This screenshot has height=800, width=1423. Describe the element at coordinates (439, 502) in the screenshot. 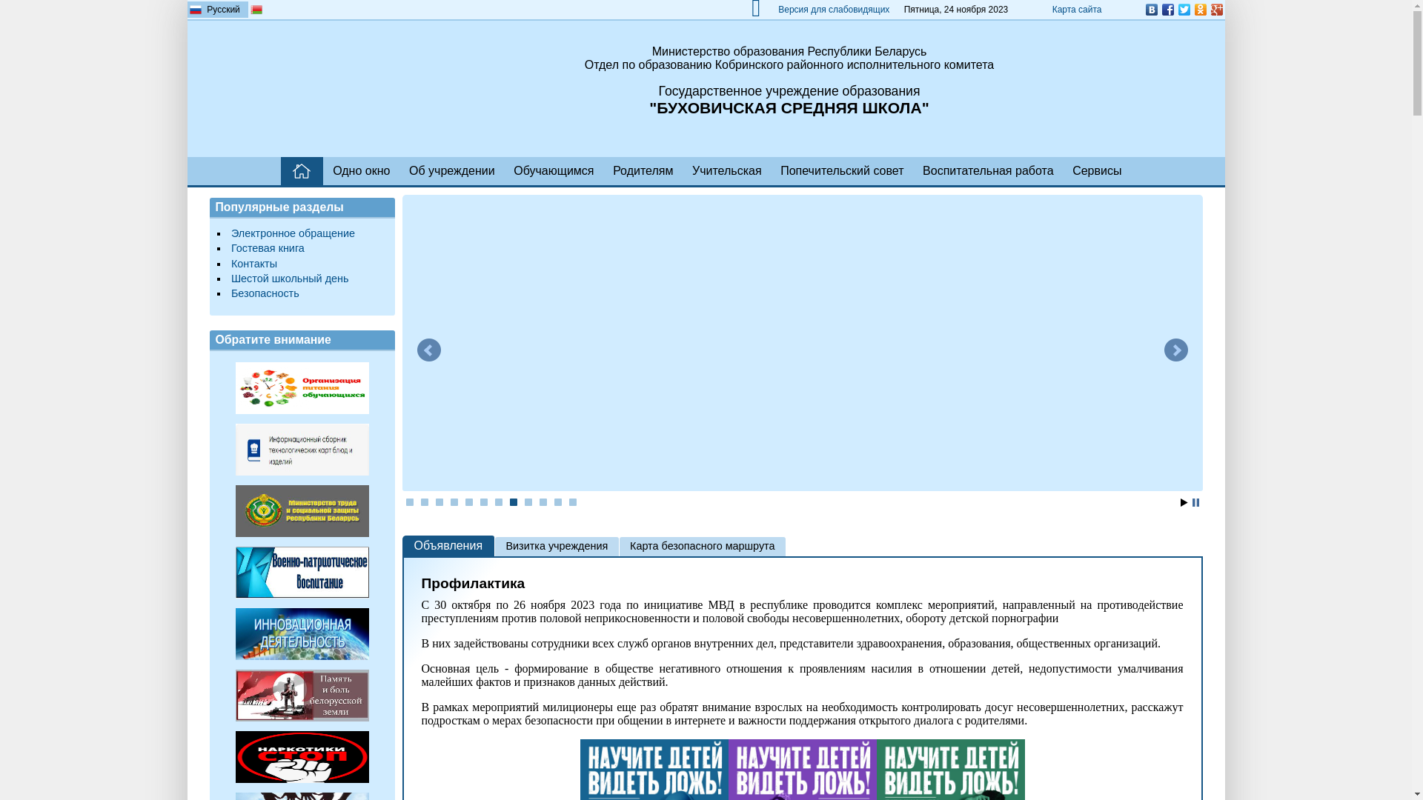

I see `3` at that location.